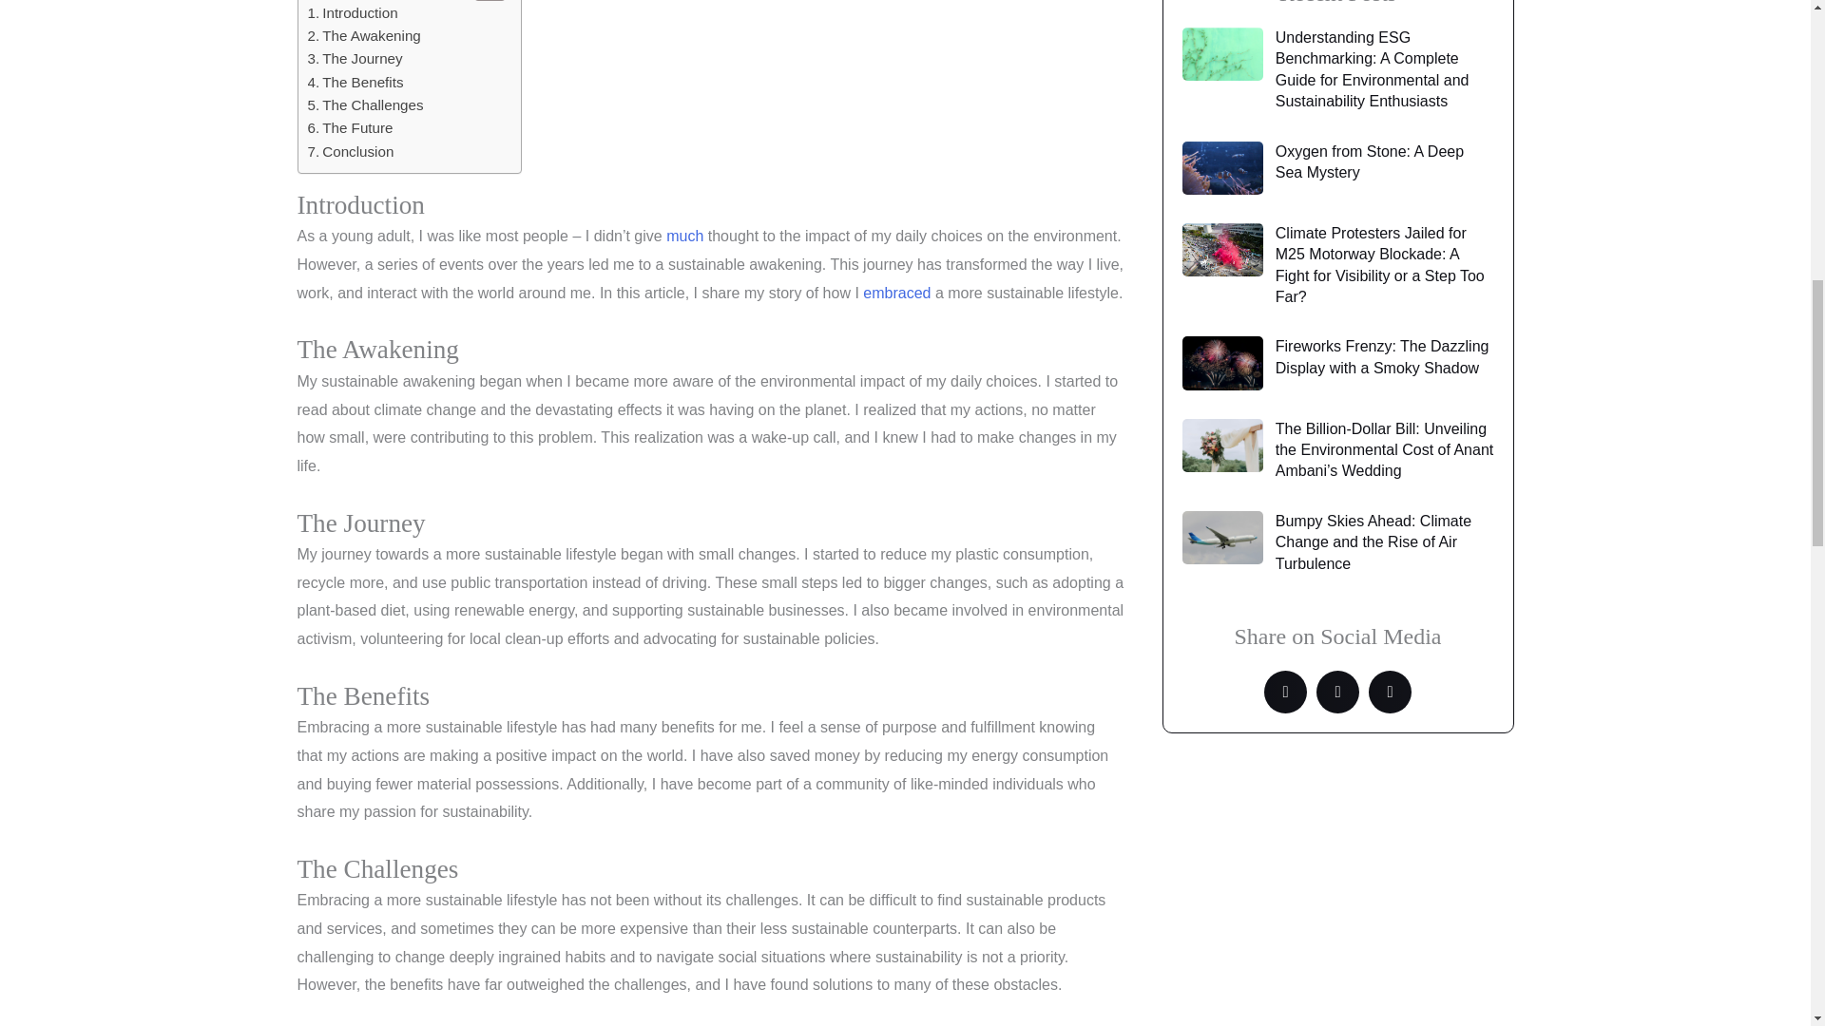 The height and width of the screenshot is (1026, 1825). Describe the element at coordinates (355, 59) in the screenshot. I see `The Journey` at that location.